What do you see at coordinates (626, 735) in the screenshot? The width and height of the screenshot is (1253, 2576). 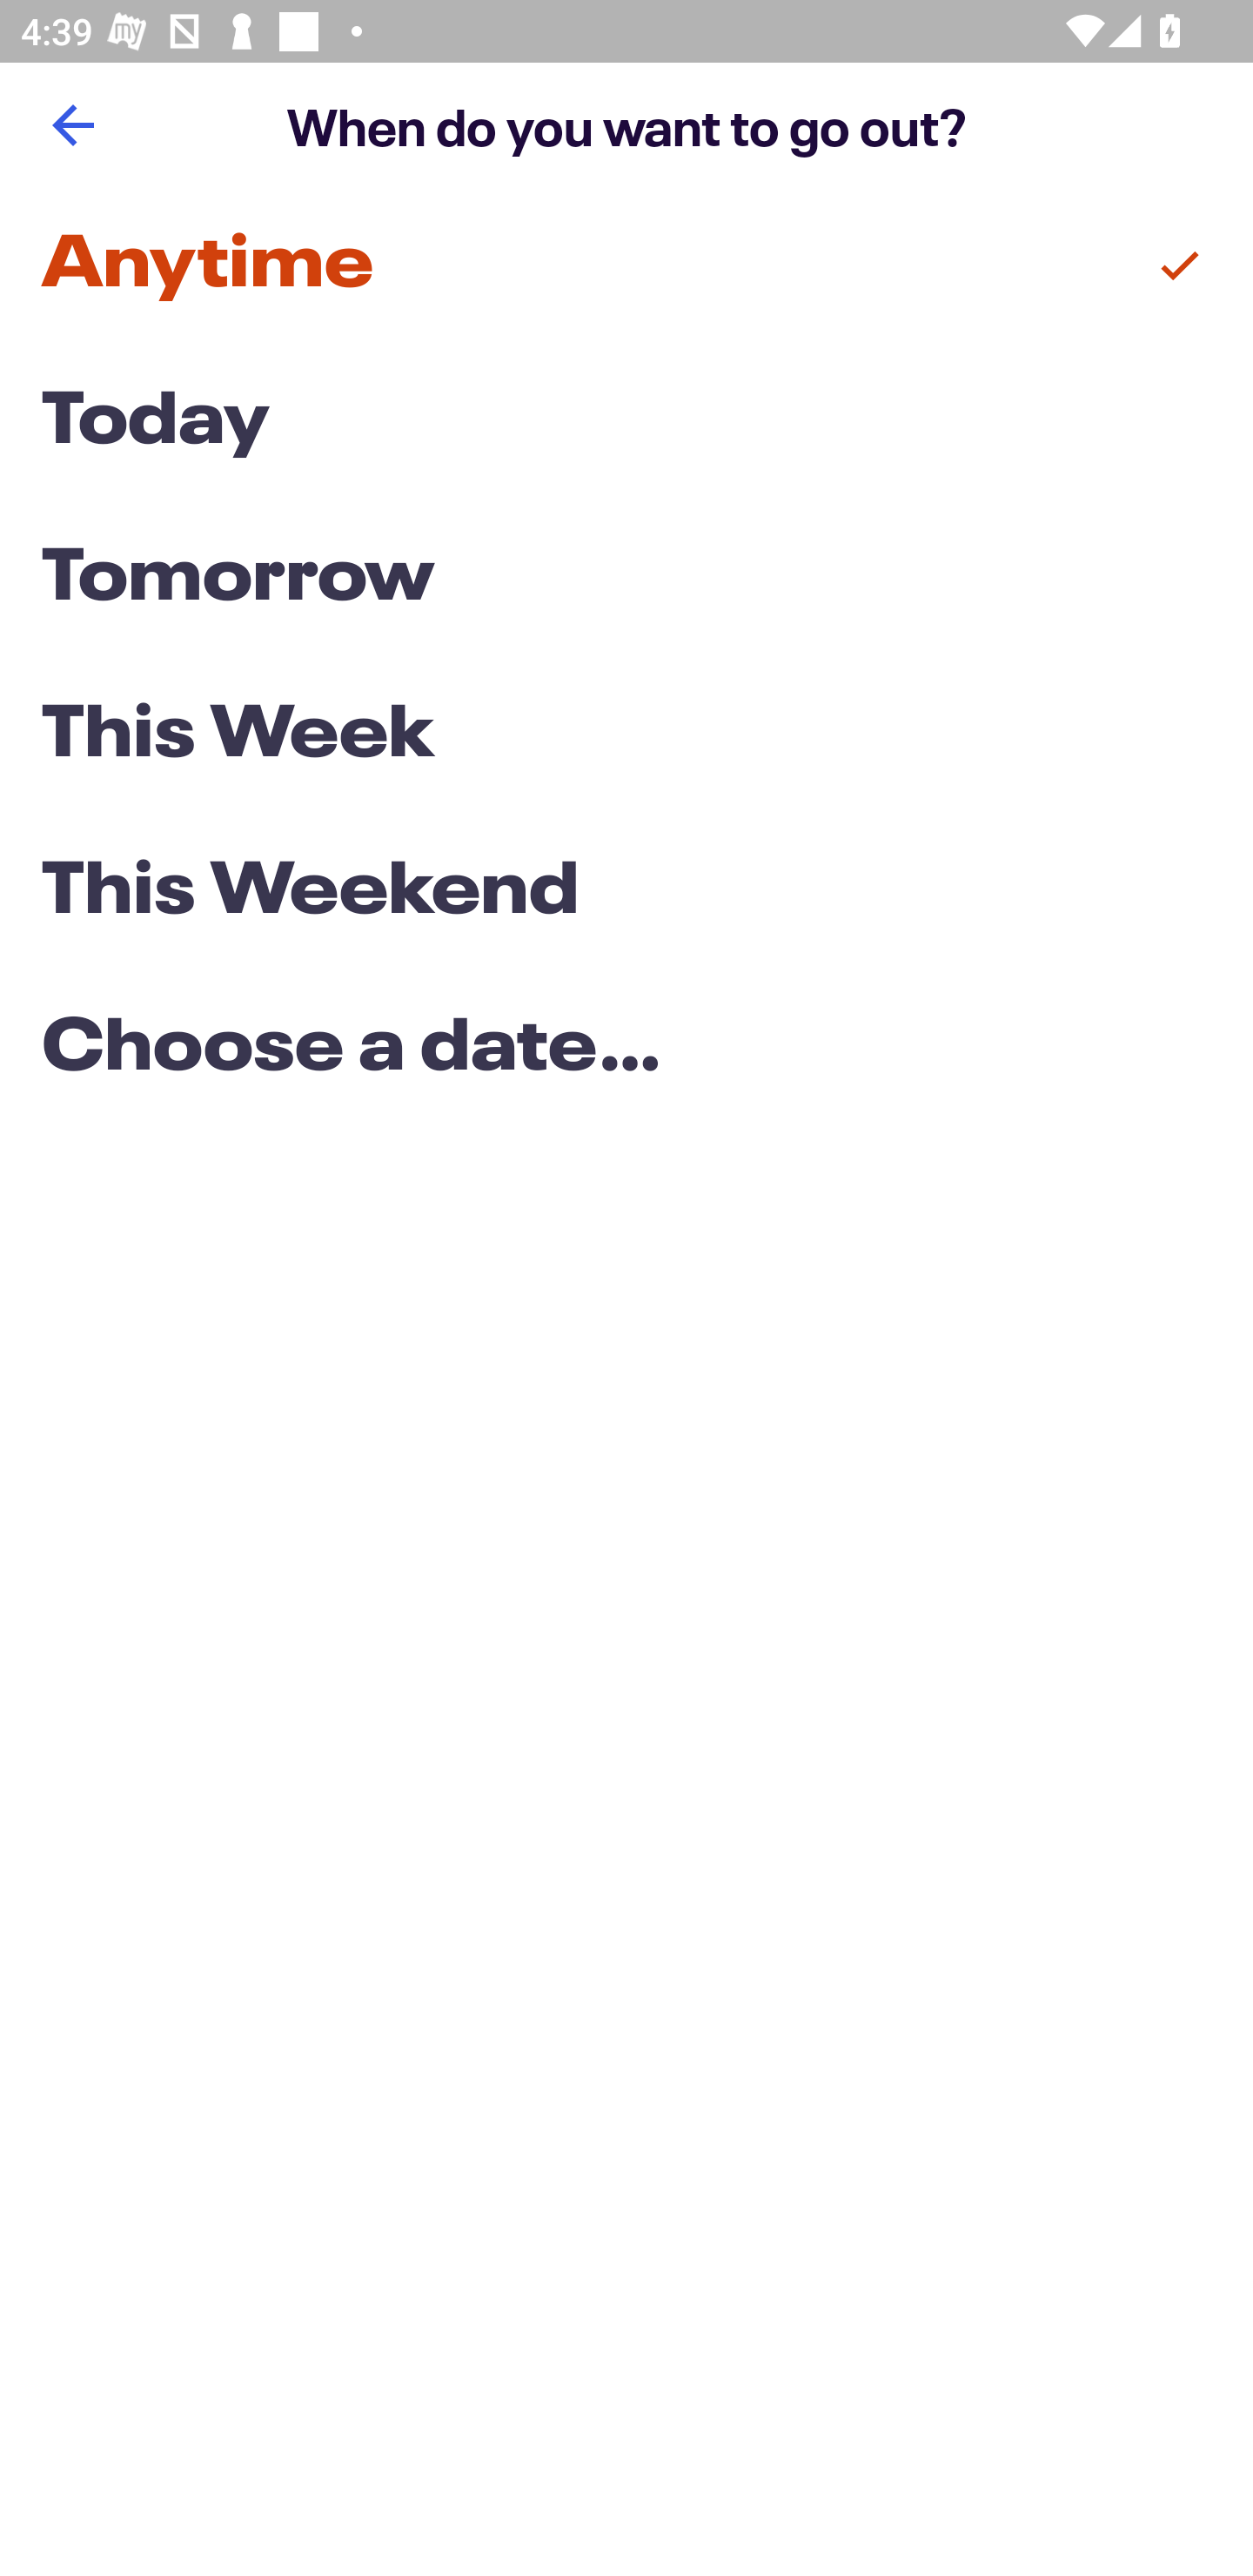 I see `This Week` at bounding box center [626, 735].